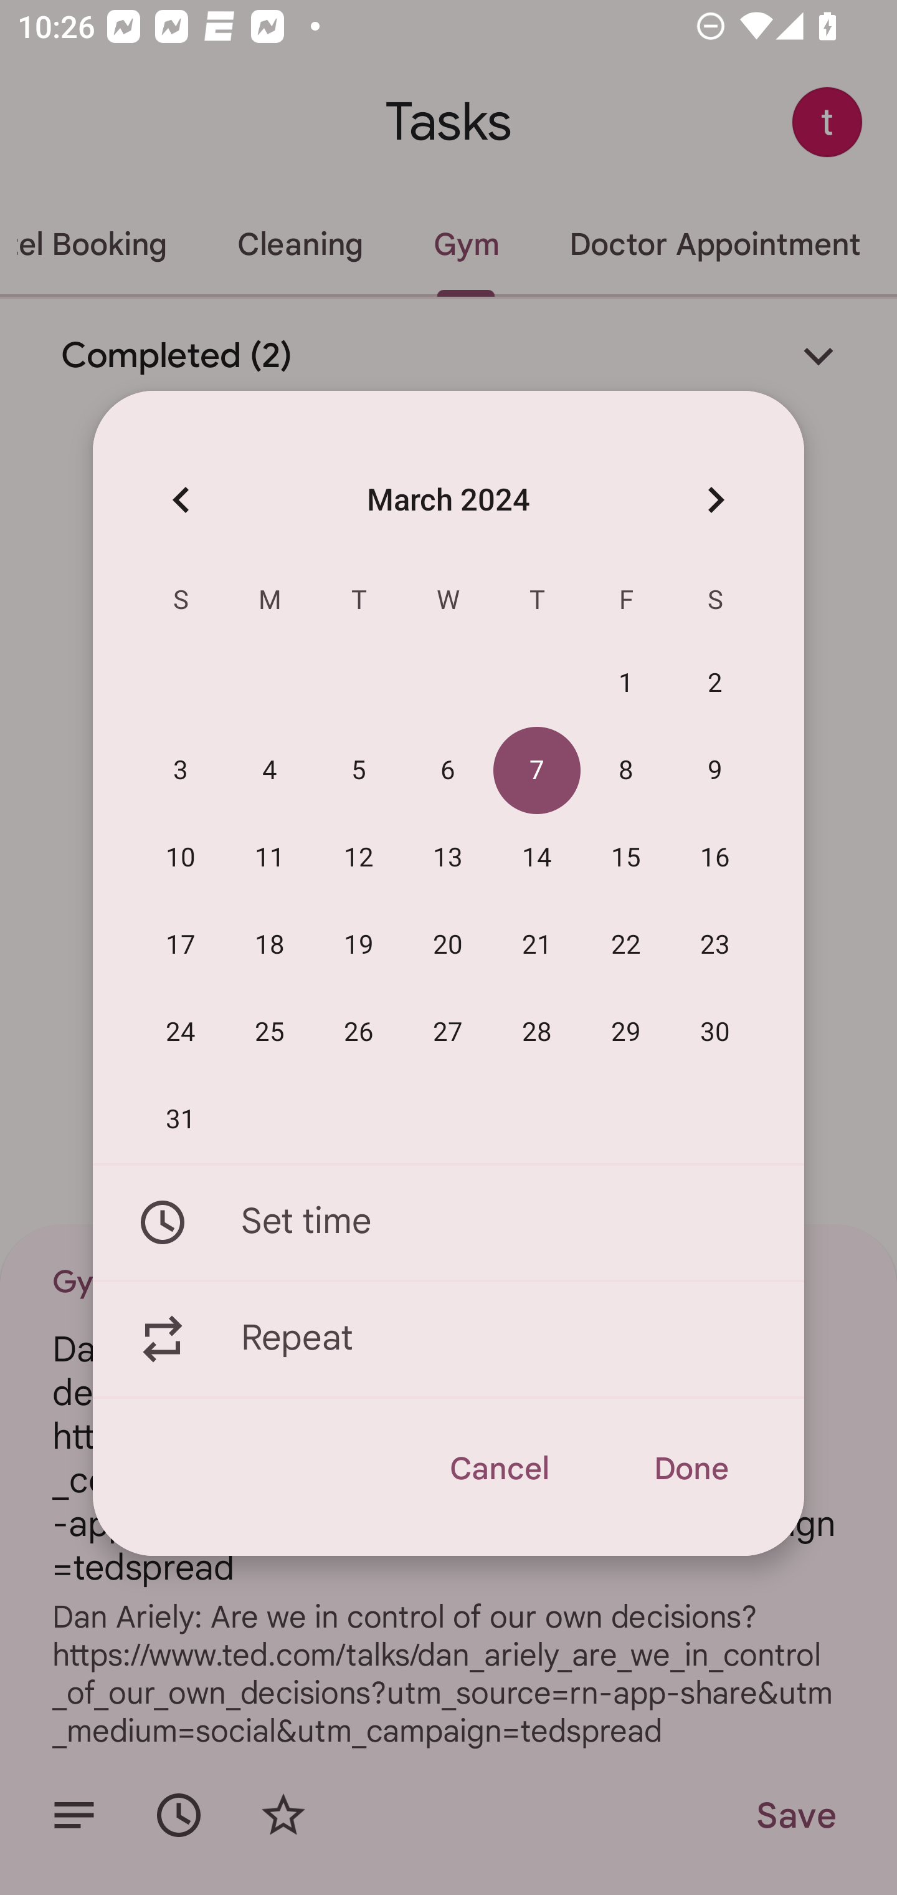  What do you see at coordinates (270, 858) in the screenshot?
I see `11 11 March 2024` at bounding box center [270, 858].